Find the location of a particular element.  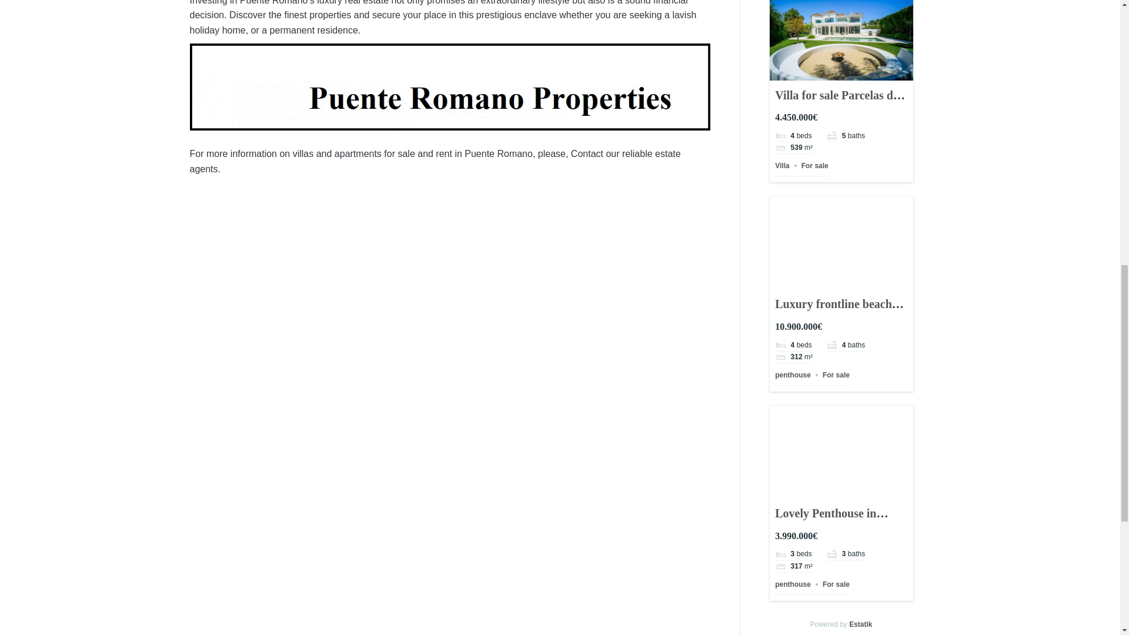

Puente Romano Real Estate. is located at coordinates (449, 87).